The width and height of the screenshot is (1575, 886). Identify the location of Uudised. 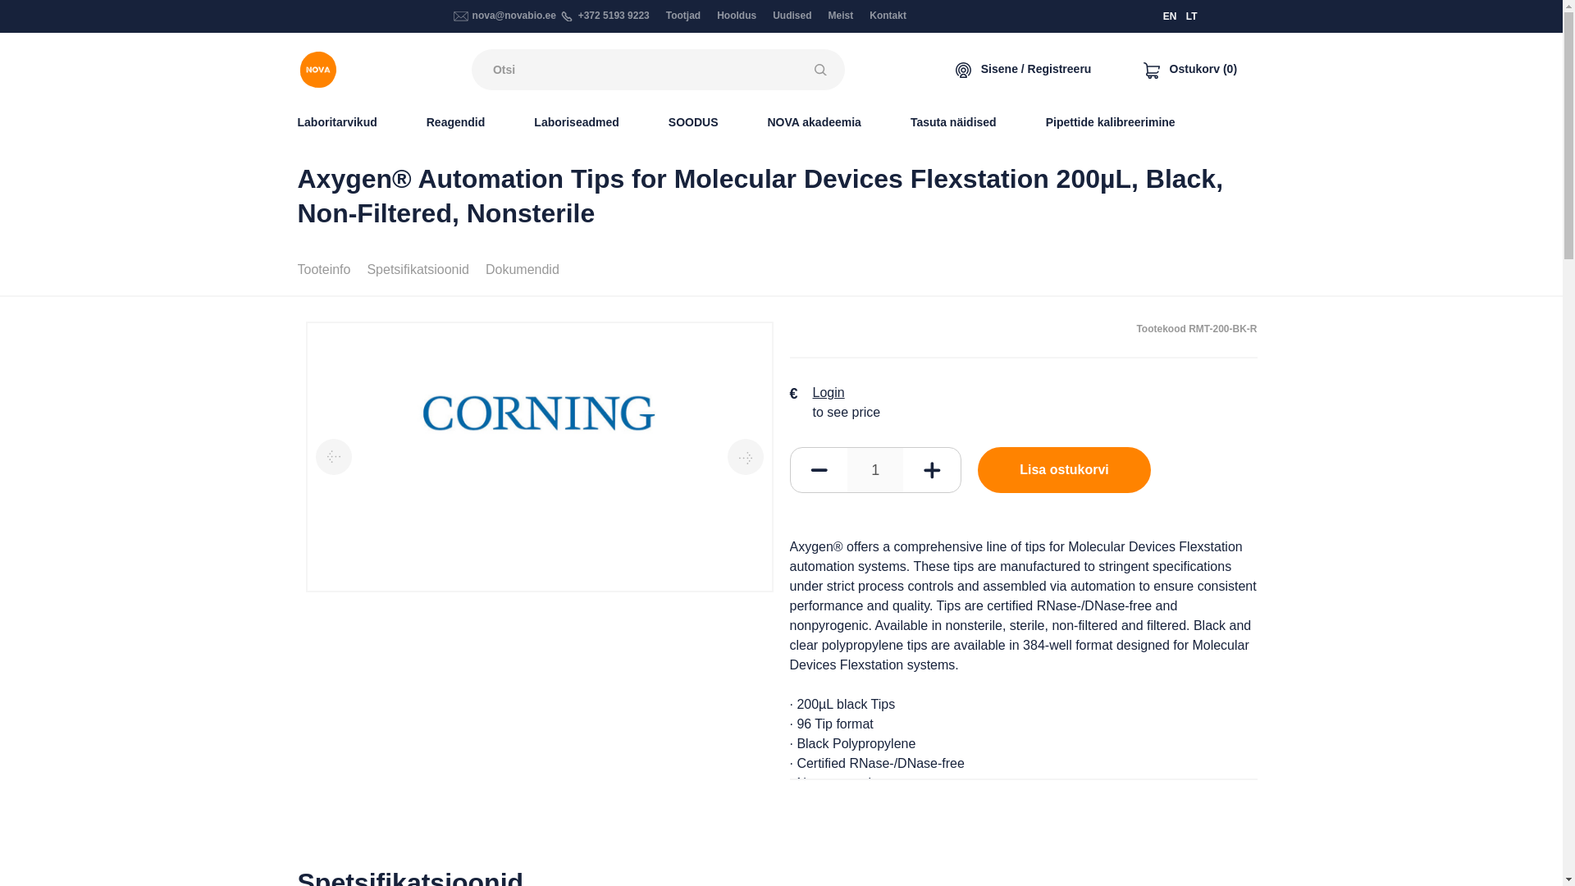
(792, 15).